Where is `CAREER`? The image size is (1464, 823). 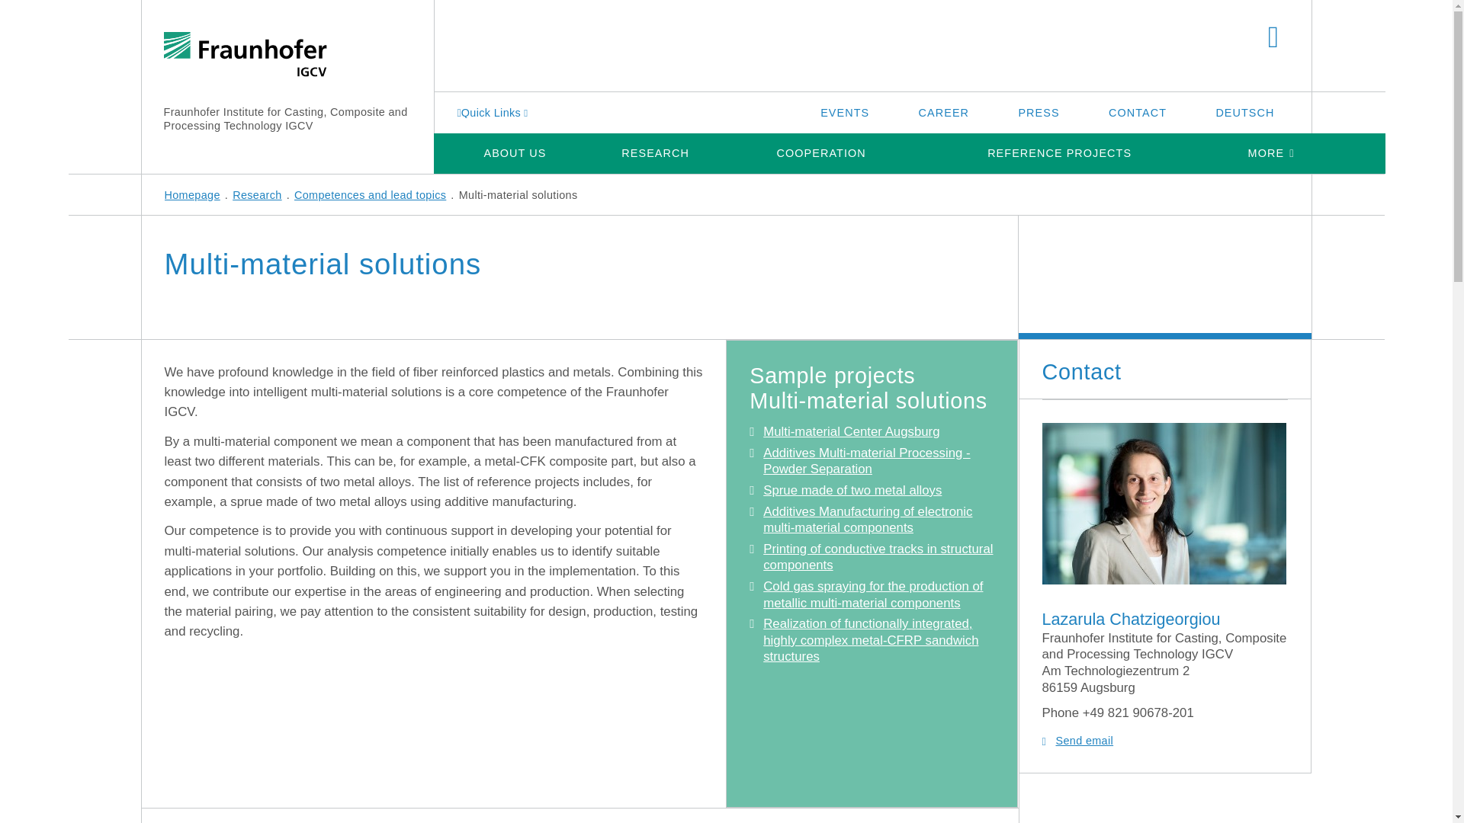
CAREER is located at coordinates (944, 112).